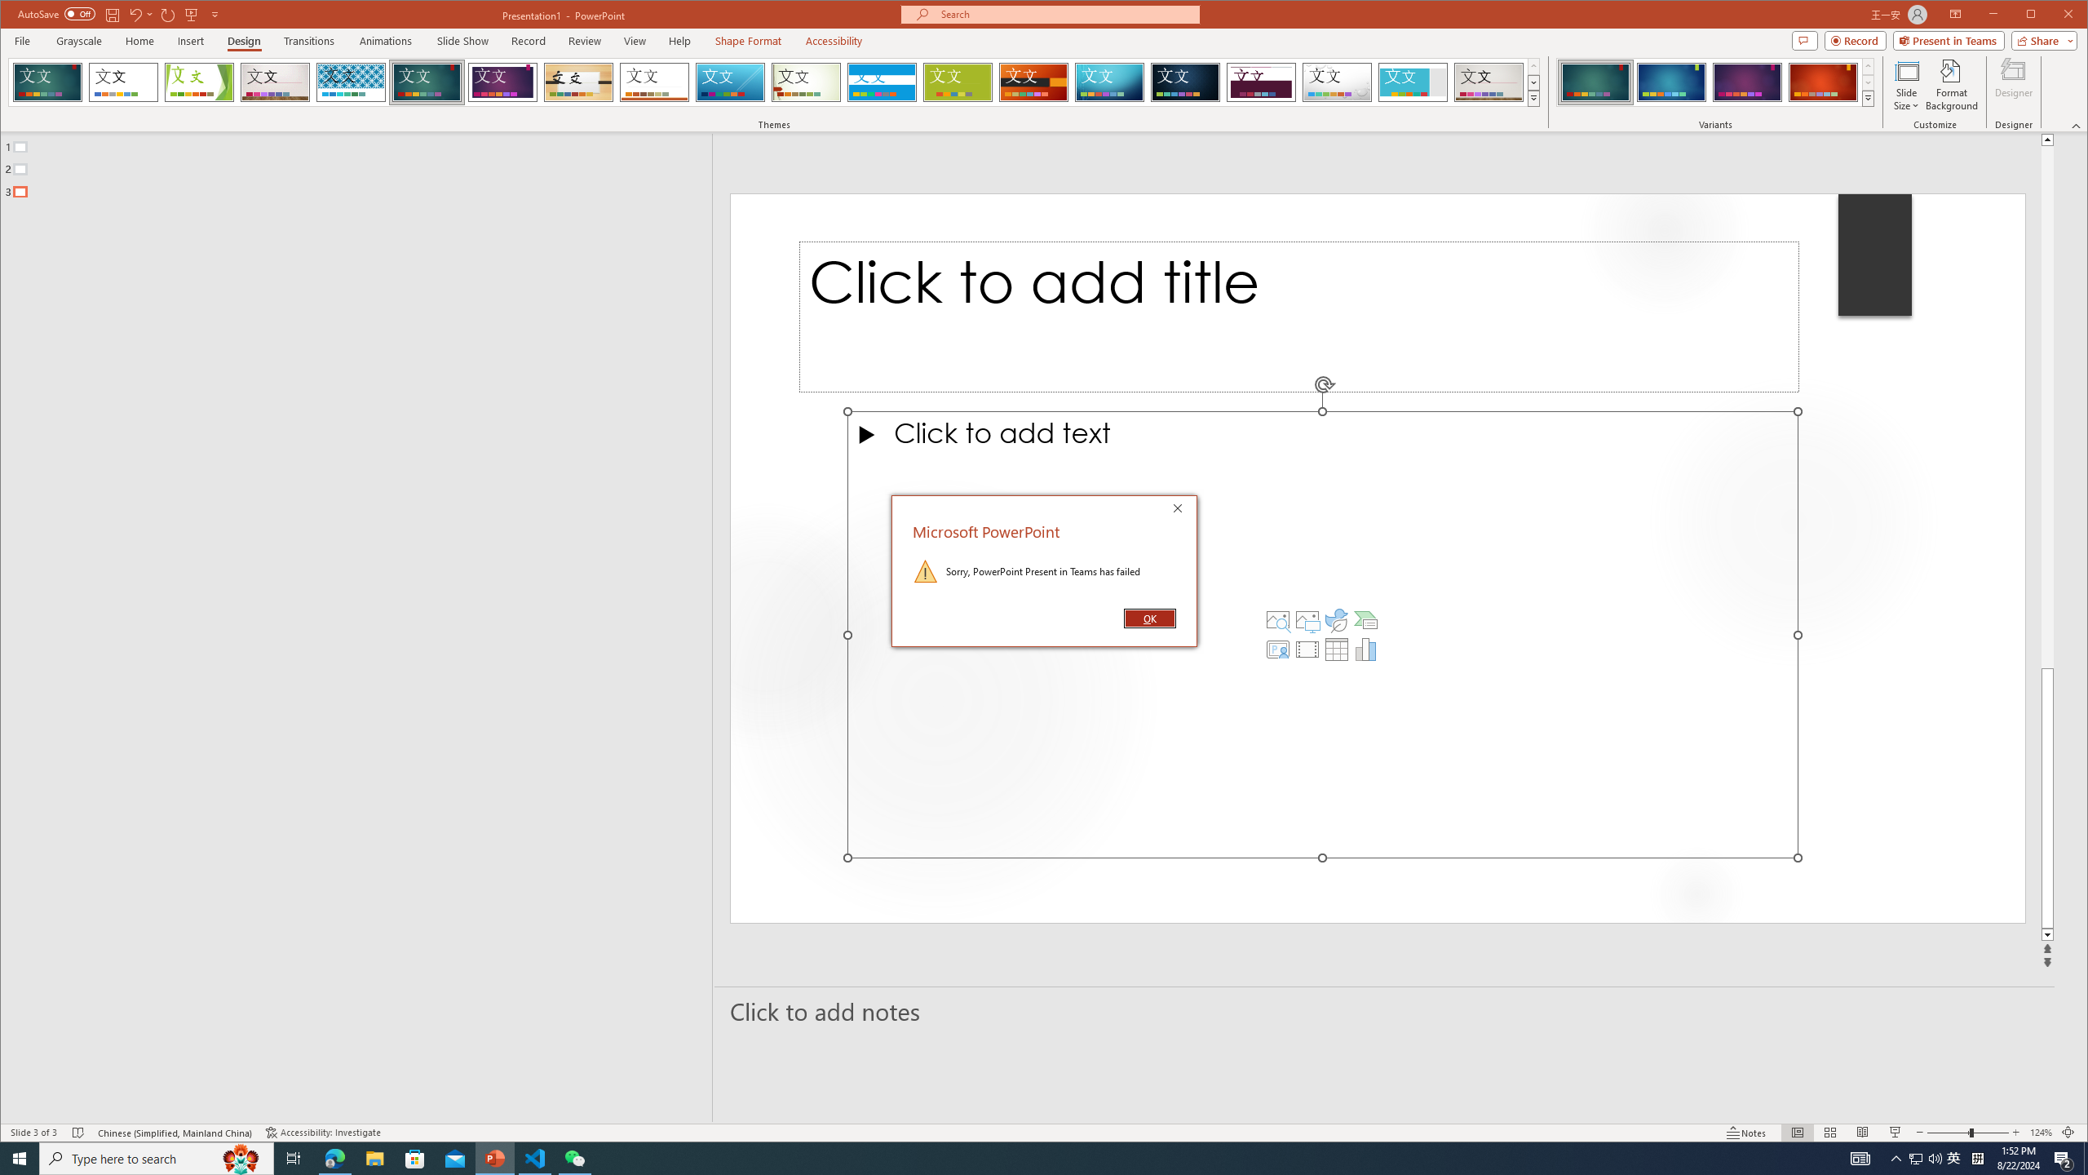 Image resolution: width=2088 pixels, height=1175 pixels. I want to click on Gallery, so click(1489, 82).